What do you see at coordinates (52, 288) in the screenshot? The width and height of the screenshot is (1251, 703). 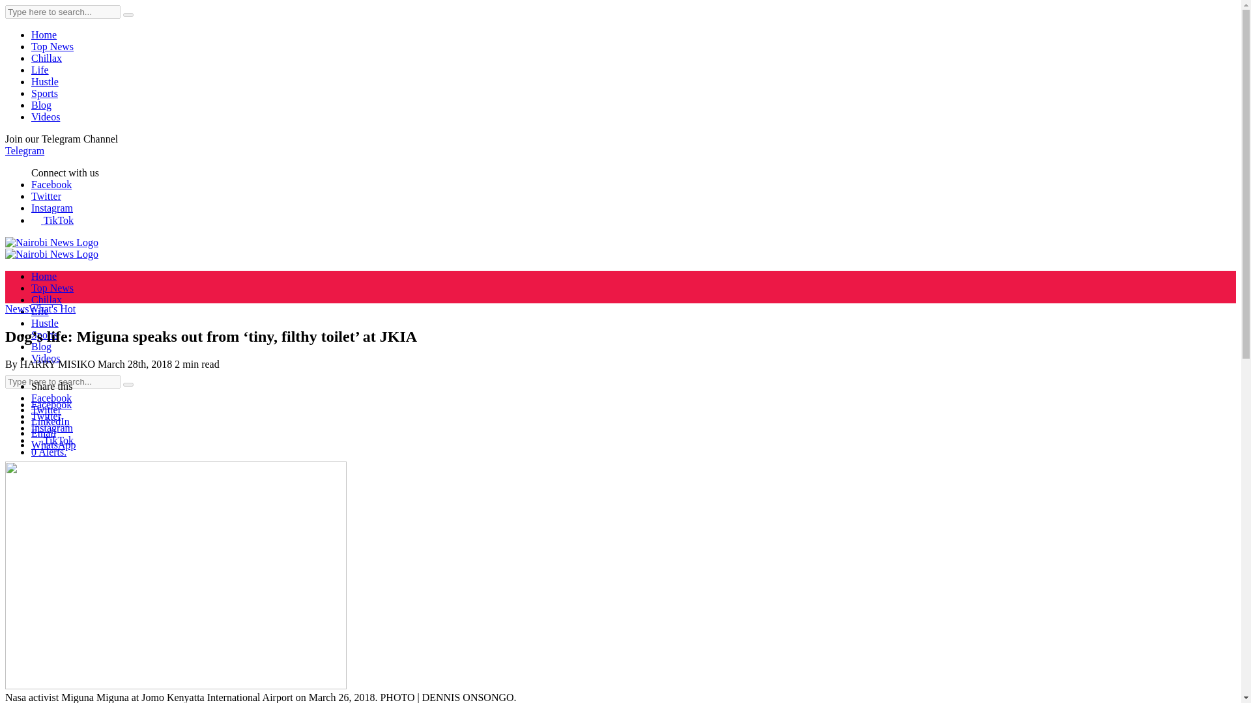 I see `Top News` at bounding box center [52, 288].